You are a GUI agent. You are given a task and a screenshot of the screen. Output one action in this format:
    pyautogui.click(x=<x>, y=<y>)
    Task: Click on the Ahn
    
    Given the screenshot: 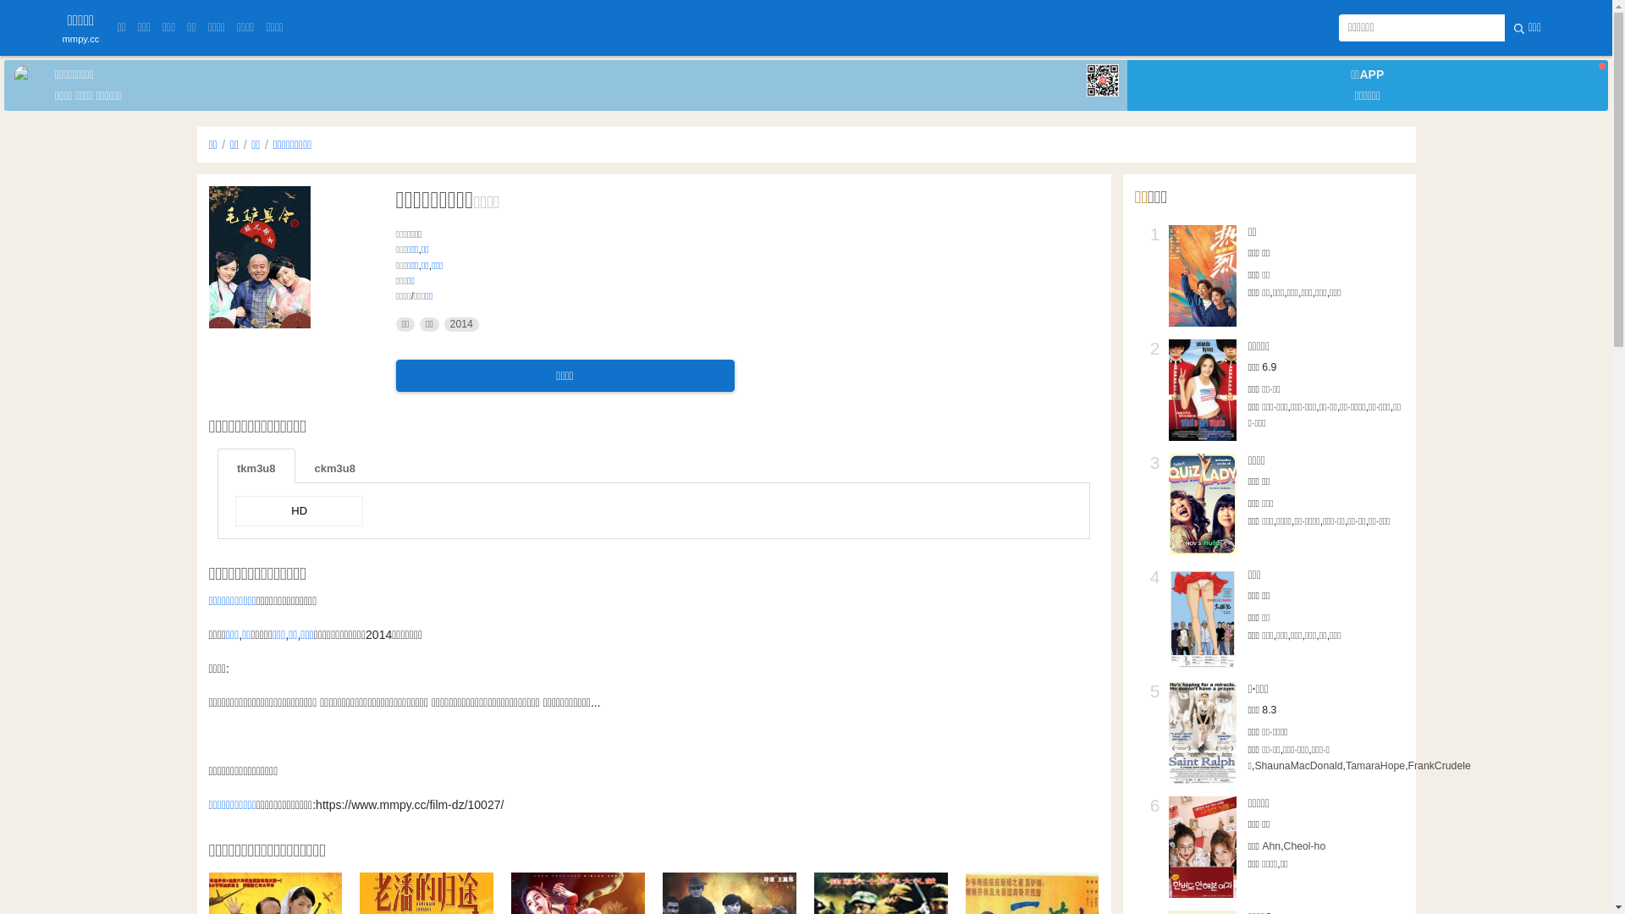 What is the action you would take?
    pyautogui.click(x=1271, y=846)
    